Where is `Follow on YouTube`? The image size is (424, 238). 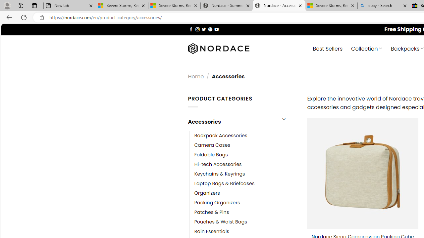
Follow on YouTube is located at coordinates (216, 29).